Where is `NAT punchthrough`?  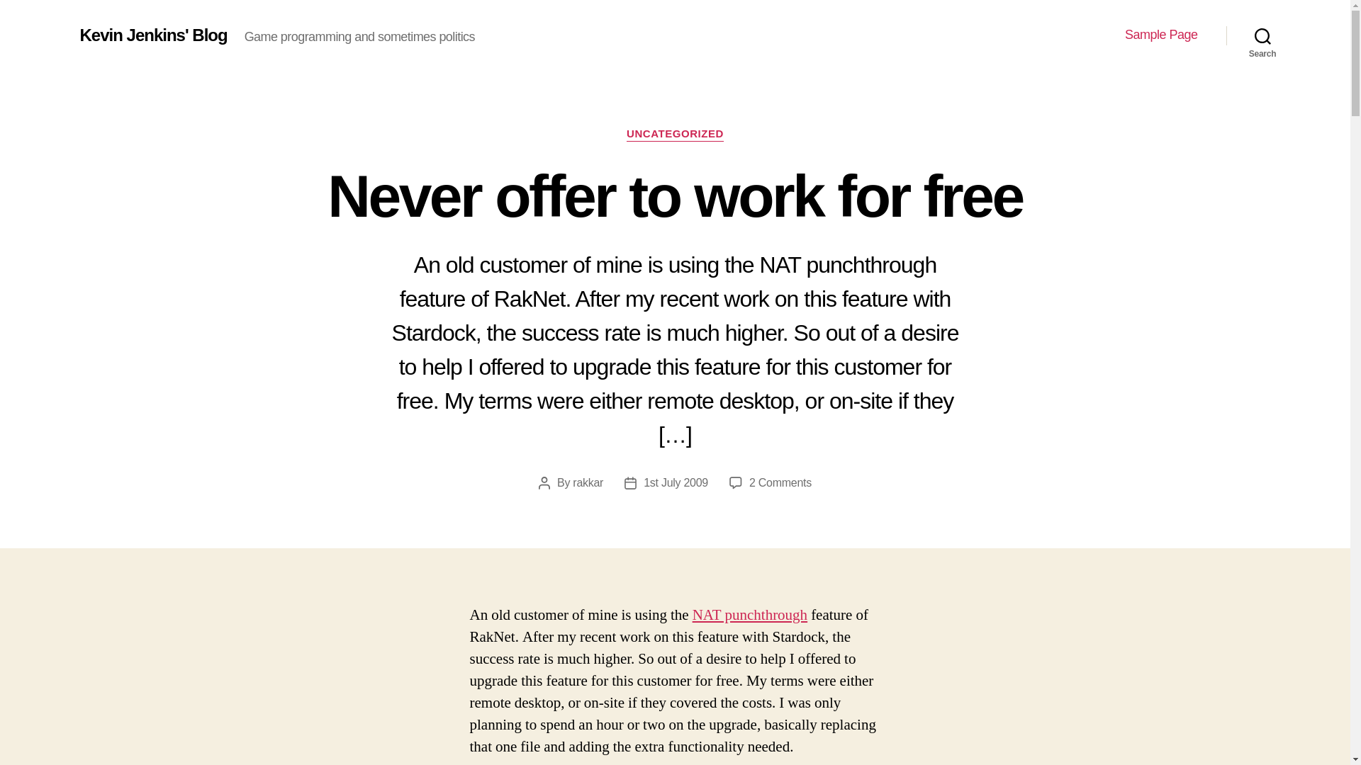
NAT punchthrough is located at coordinates (1262, 35).